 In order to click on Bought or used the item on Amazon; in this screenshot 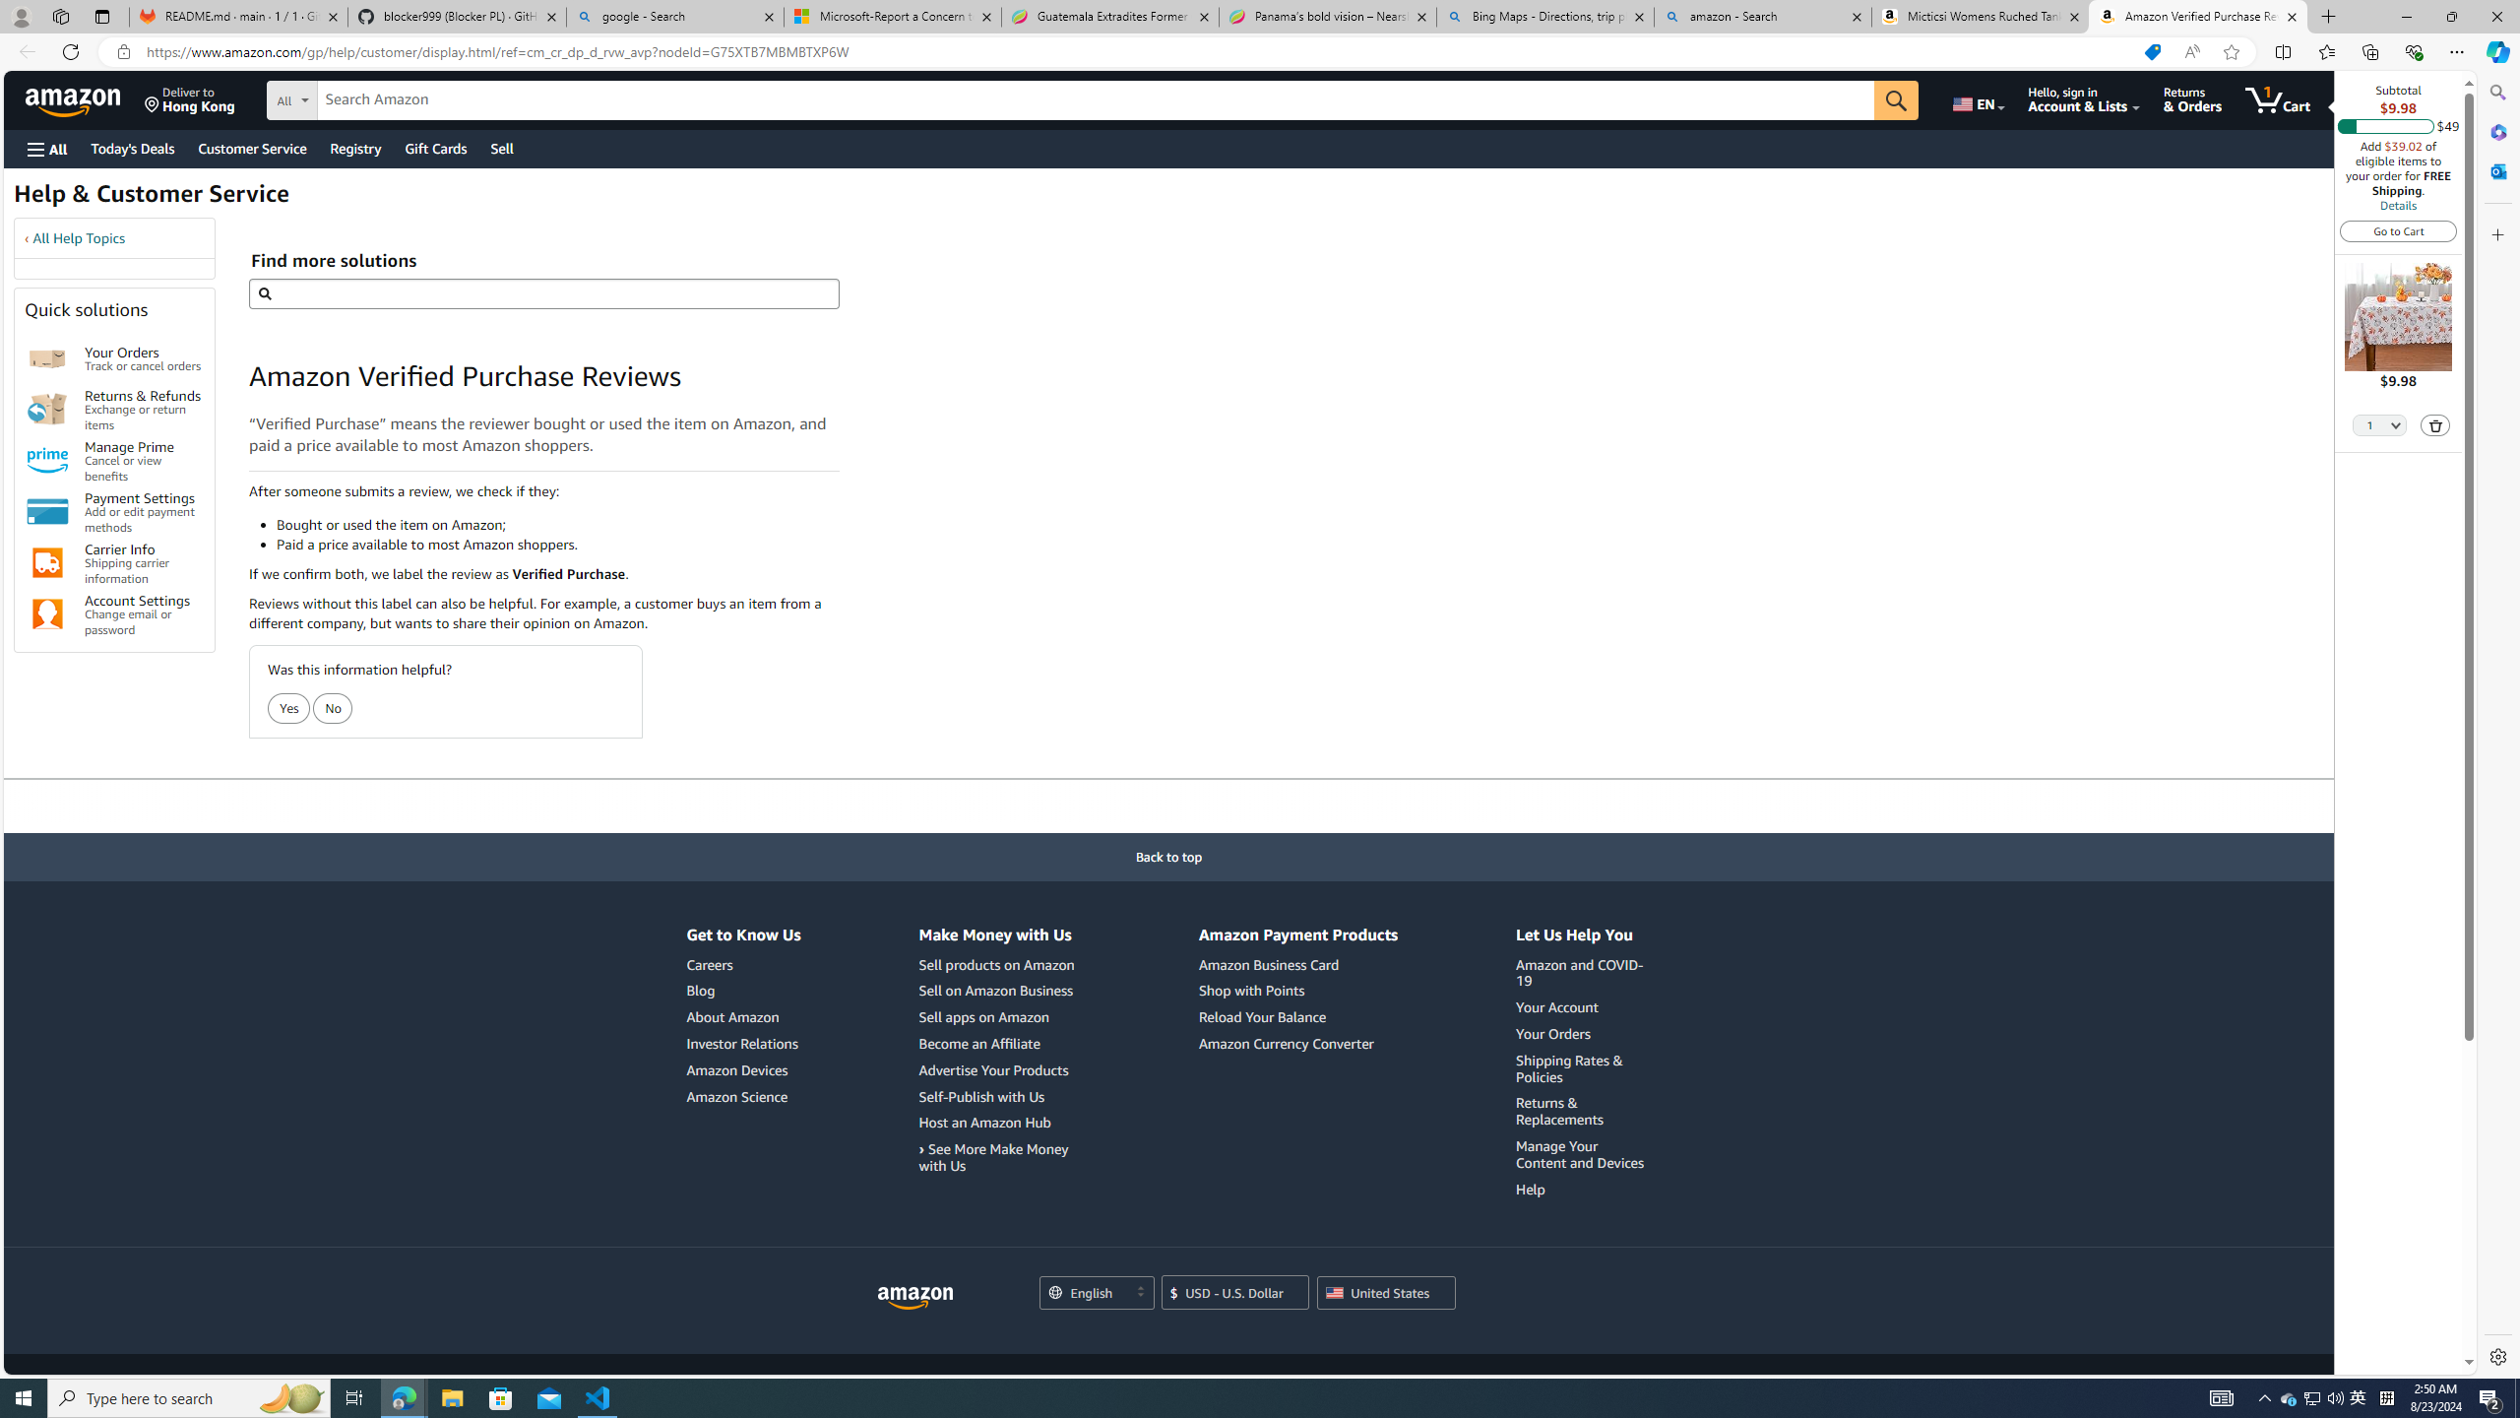, I will do `click(557, 524)`.